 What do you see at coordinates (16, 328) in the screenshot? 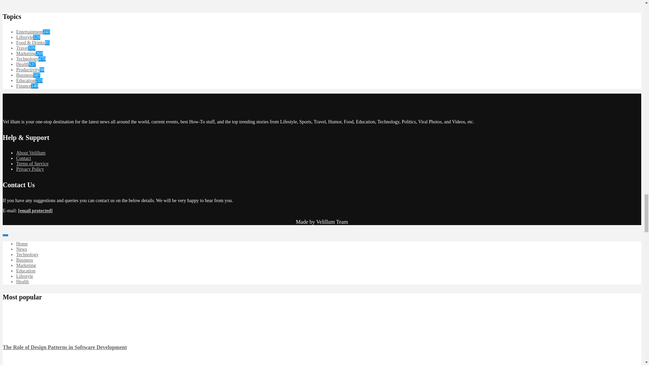
I see `The Role of Design Patterns in Software Development` at bounding box center [16, 328].